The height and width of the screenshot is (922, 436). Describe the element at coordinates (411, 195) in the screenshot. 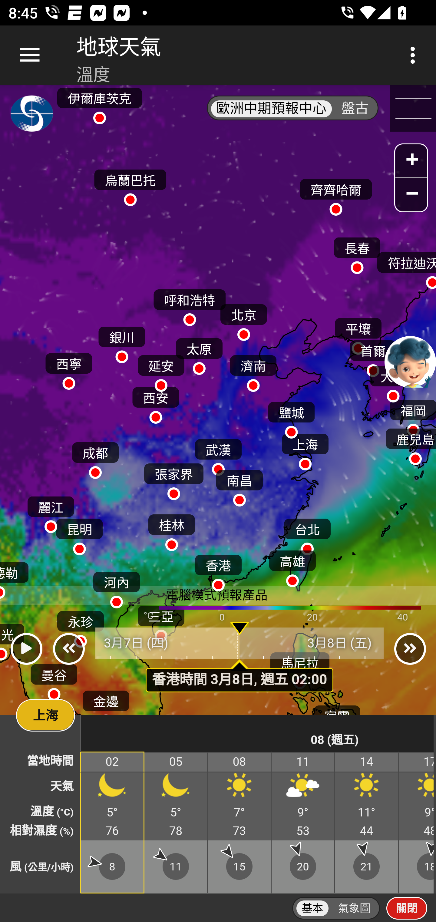

I see `Zoom out` at that location.